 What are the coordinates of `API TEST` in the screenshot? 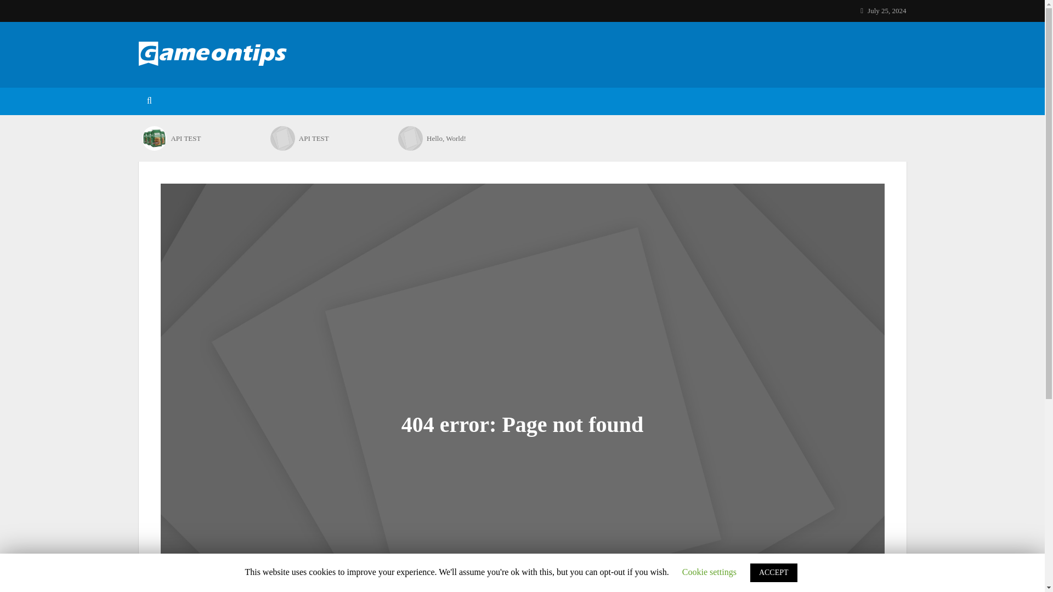 It's located at (154, 138).